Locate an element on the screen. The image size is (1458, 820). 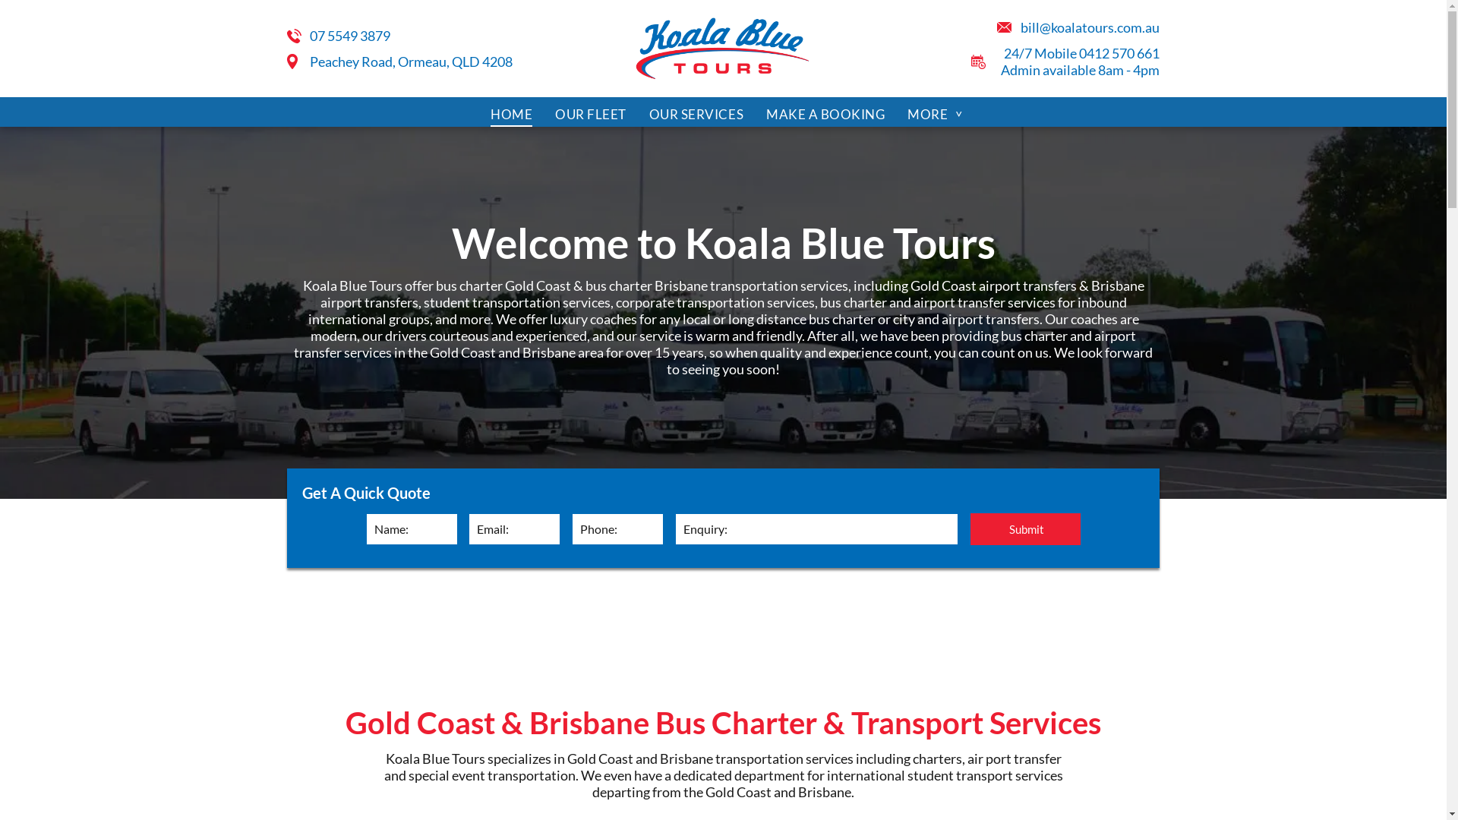
HOME is located at coordinates (512, 115).